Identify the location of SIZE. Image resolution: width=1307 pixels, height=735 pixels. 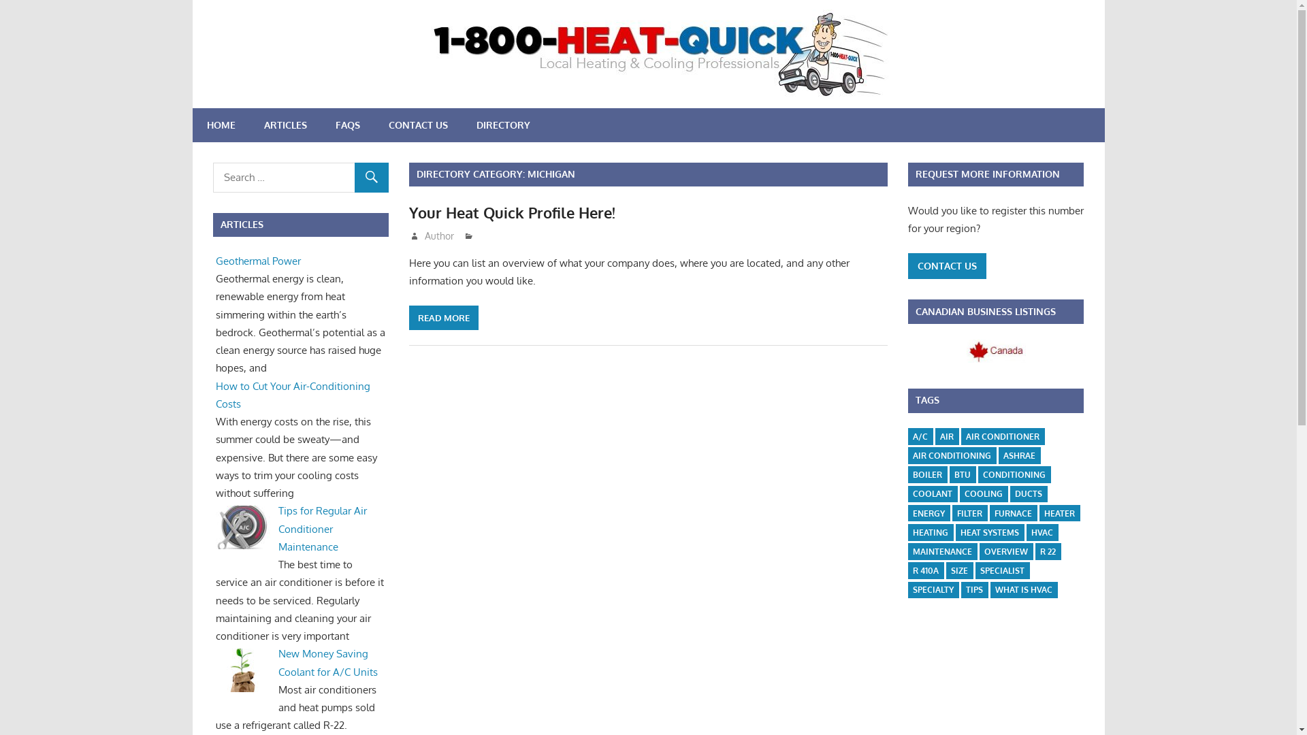
(960, 570).